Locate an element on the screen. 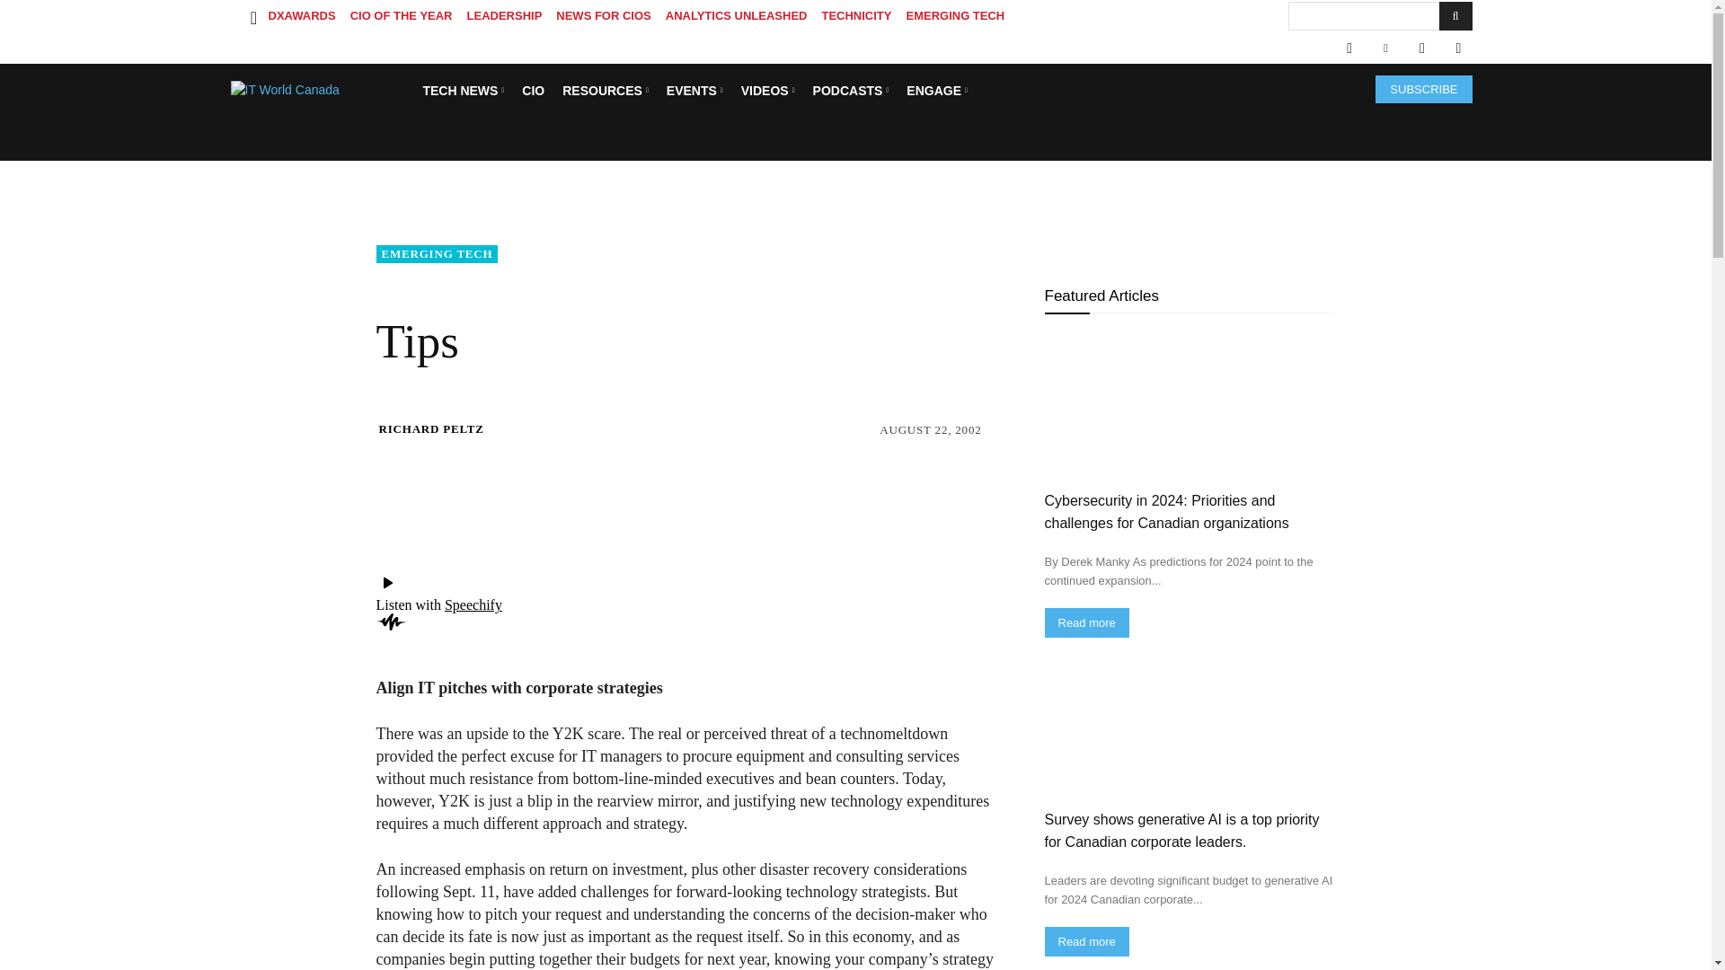 The image size is (1725, 970). Youtube is located at coordinates (1457, 48).